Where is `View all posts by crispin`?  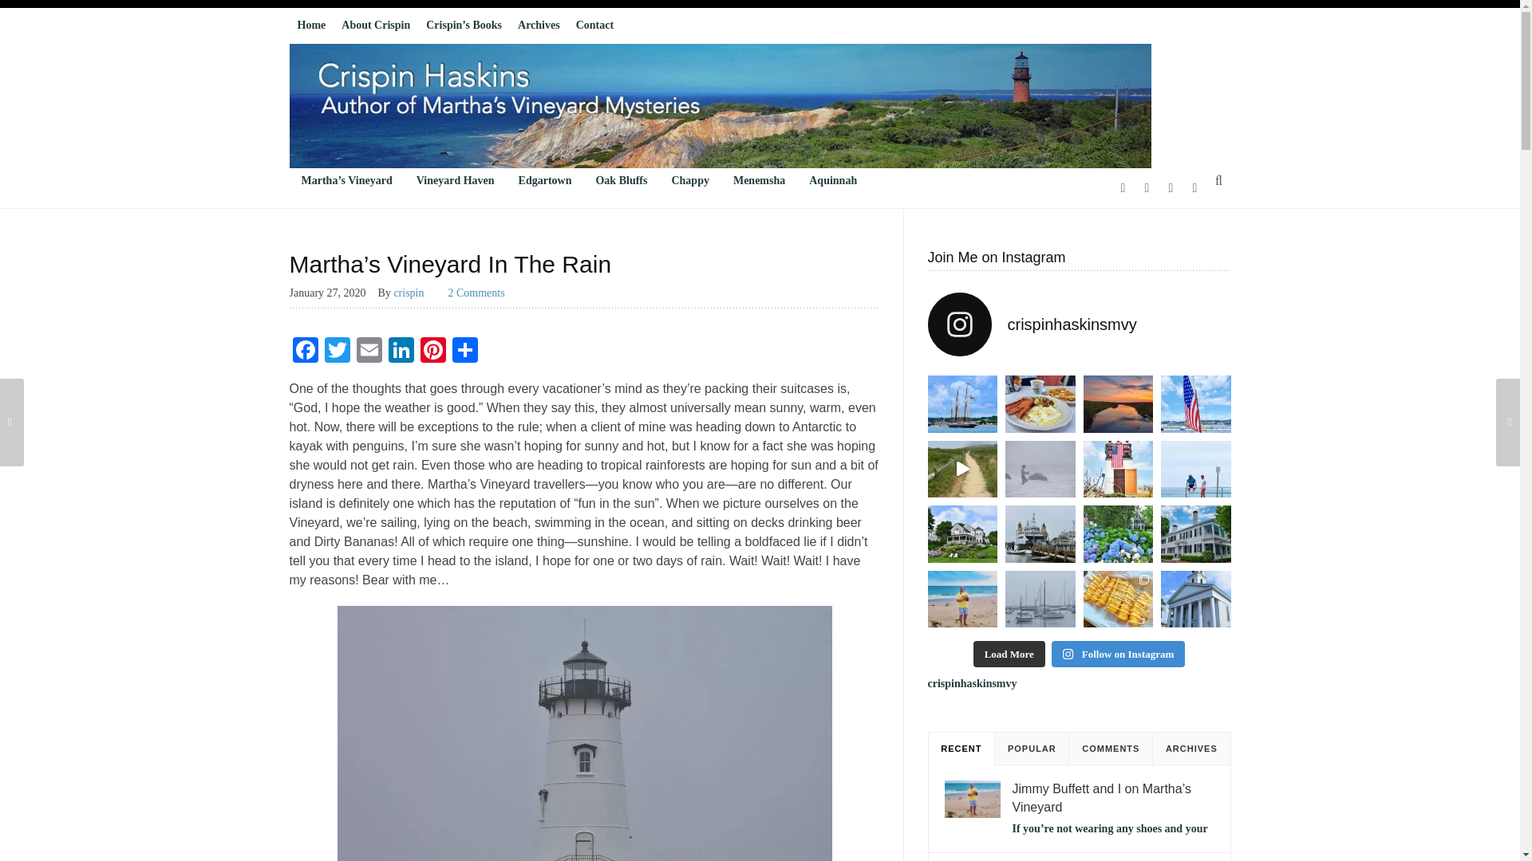
View all posts by crispin is located at coordinates (414, 292).